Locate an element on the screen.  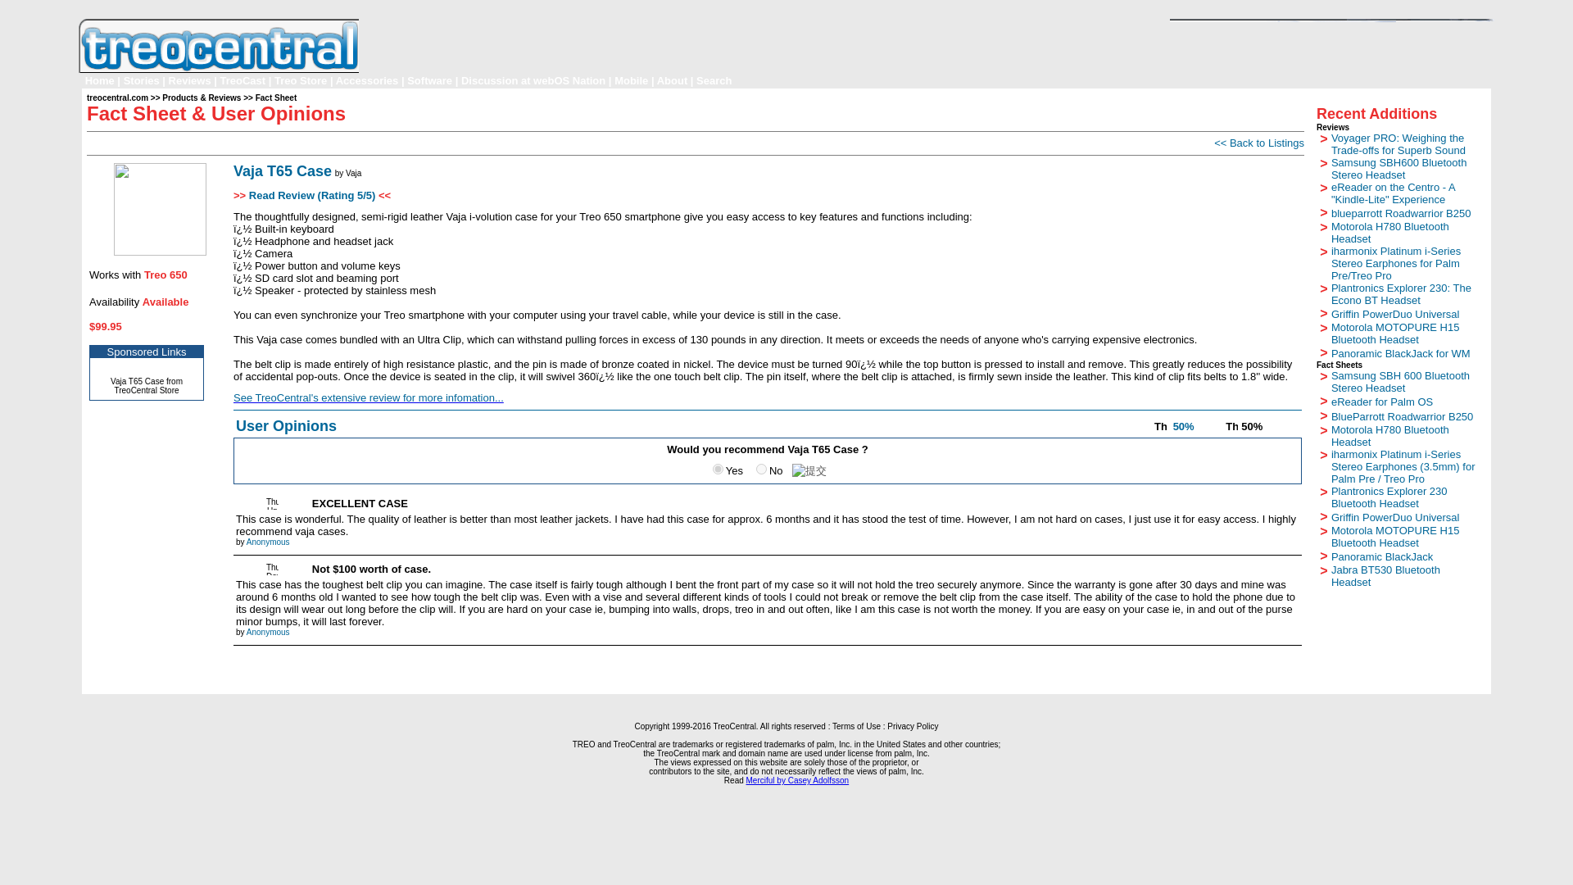
Reviews is located at coordinates (189, 80).